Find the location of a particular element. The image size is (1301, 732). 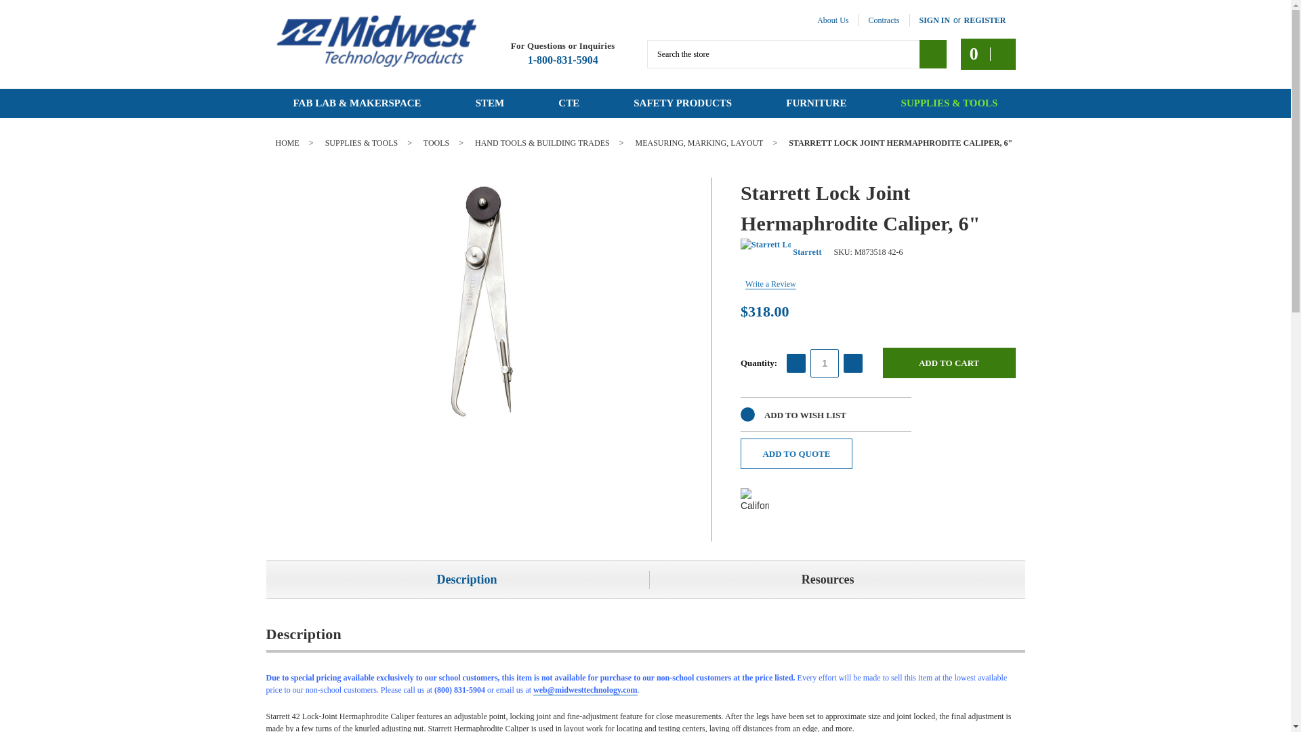

SIGN IN is located at coordinates (935, 20).